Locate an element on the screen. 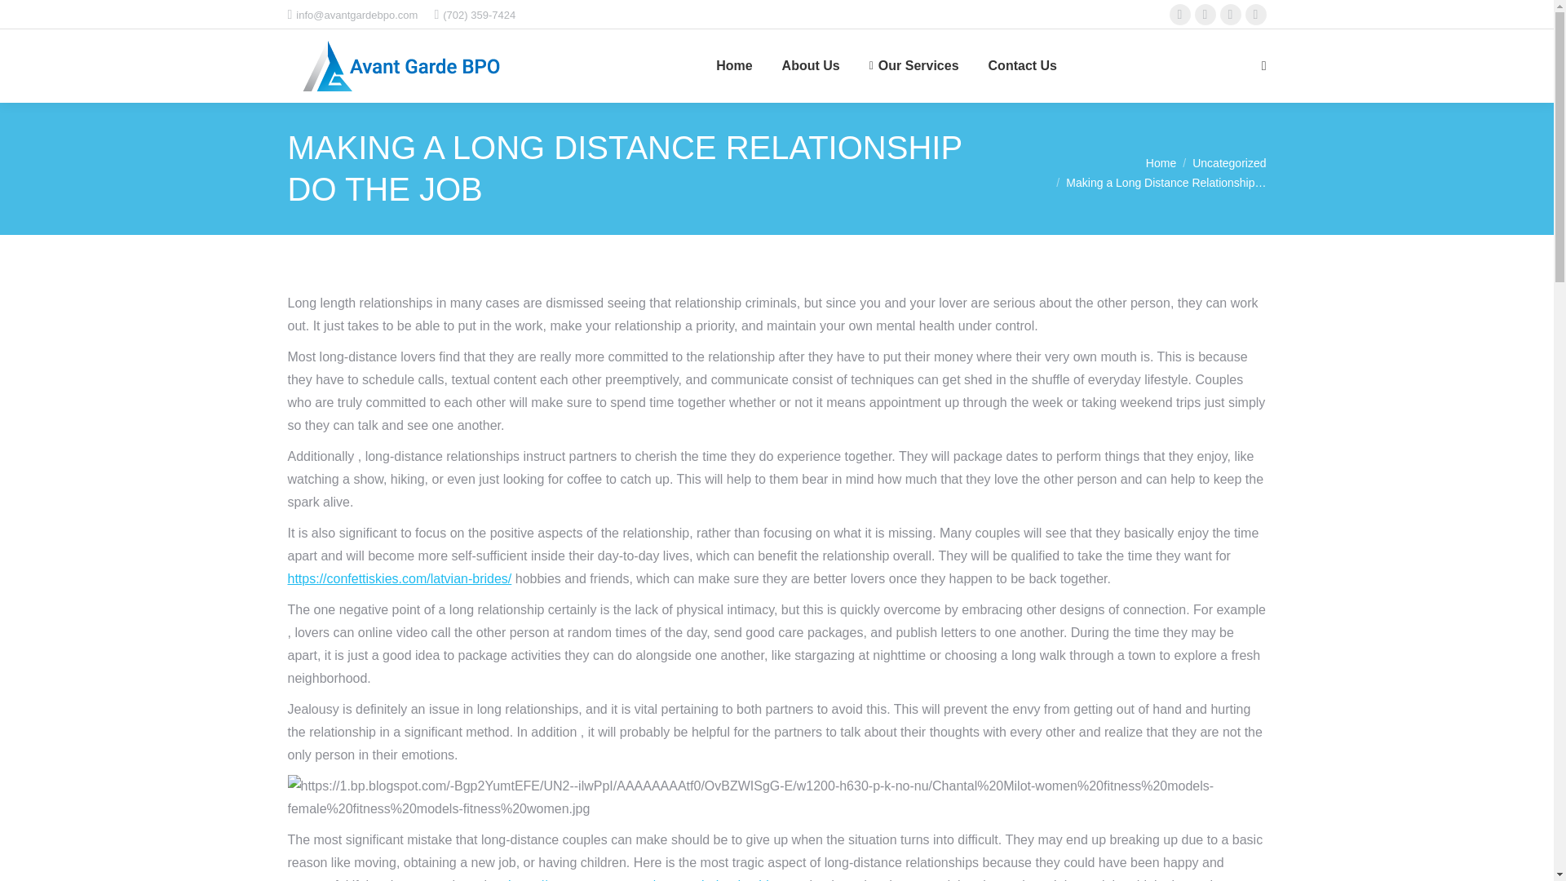 This screenshot has height=881, width=1566. Go! is located at coordinates (26, 18).